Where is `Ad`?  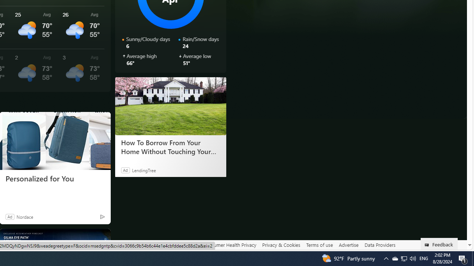
Ad is located at coordinates (10, 216).